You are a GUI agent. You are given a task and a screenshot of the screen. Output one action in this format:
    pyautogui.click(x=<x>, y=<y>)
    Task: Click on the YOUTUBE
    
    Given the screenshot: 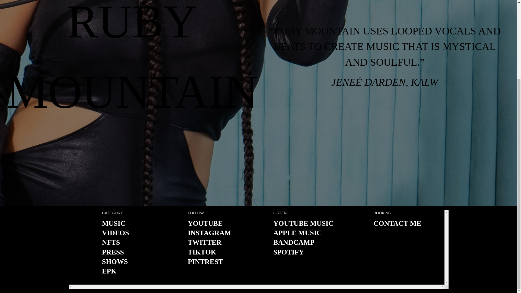 What is the action you would take?
    pyautogui.click(x=205, y=223)
    